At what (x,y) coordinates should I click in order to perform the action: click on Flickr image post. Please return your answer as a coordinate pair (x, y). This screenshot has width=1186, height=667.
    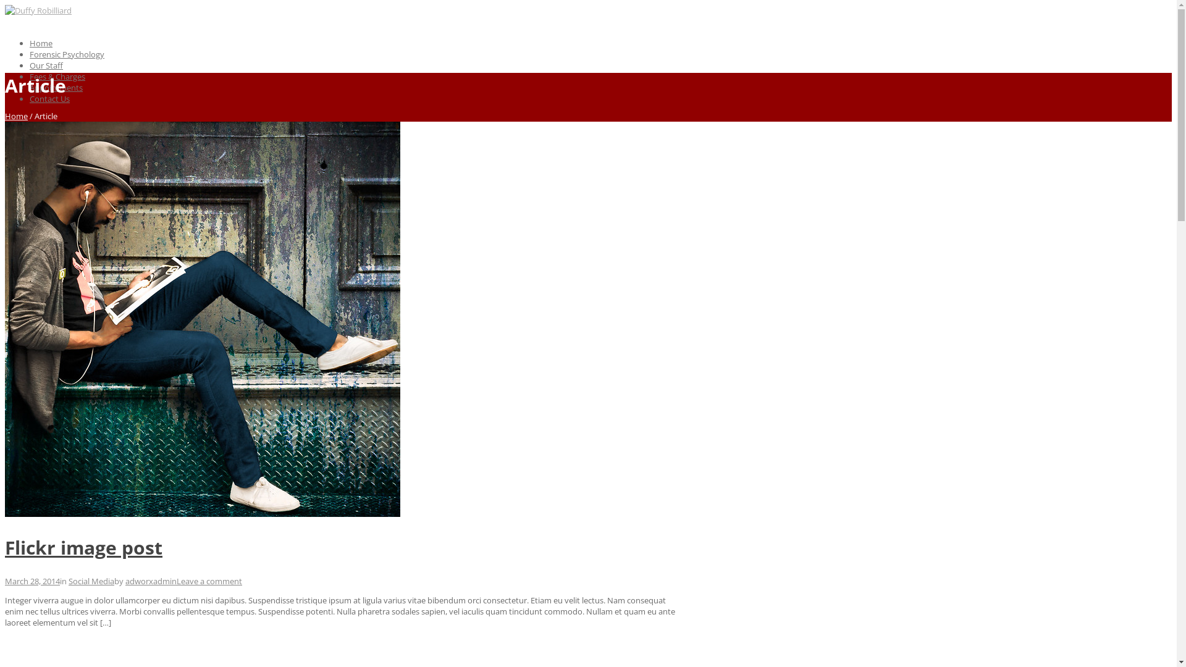
    Looking at the image, I should click on (84, 547).